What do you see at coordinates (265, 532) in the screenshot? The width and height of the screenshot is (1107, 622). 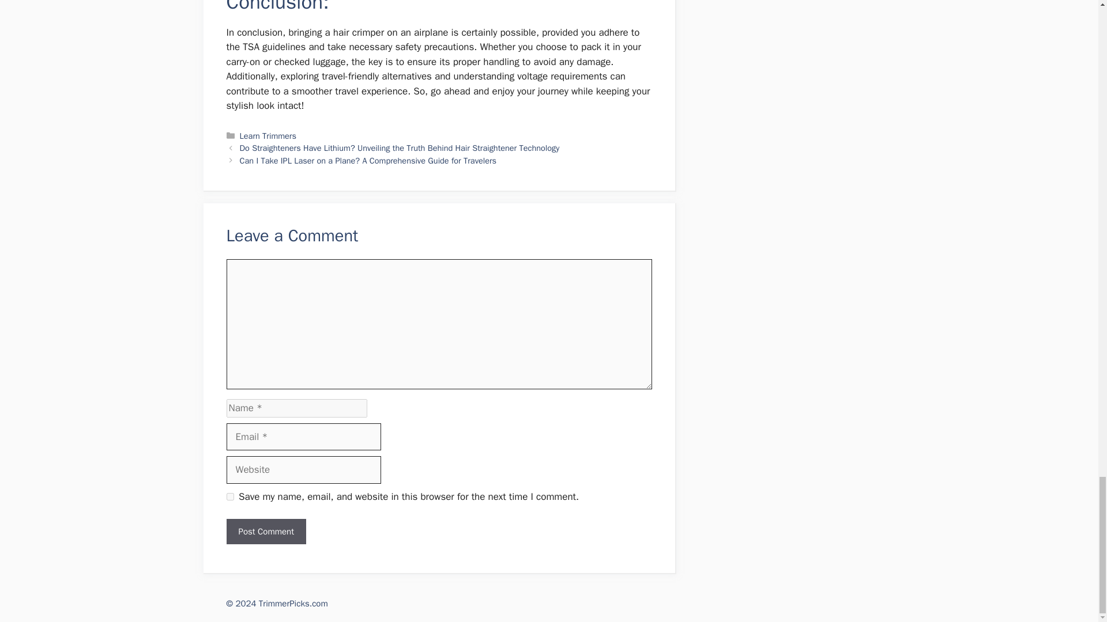 I see `Post Comment` at bounding box center [265, 532].